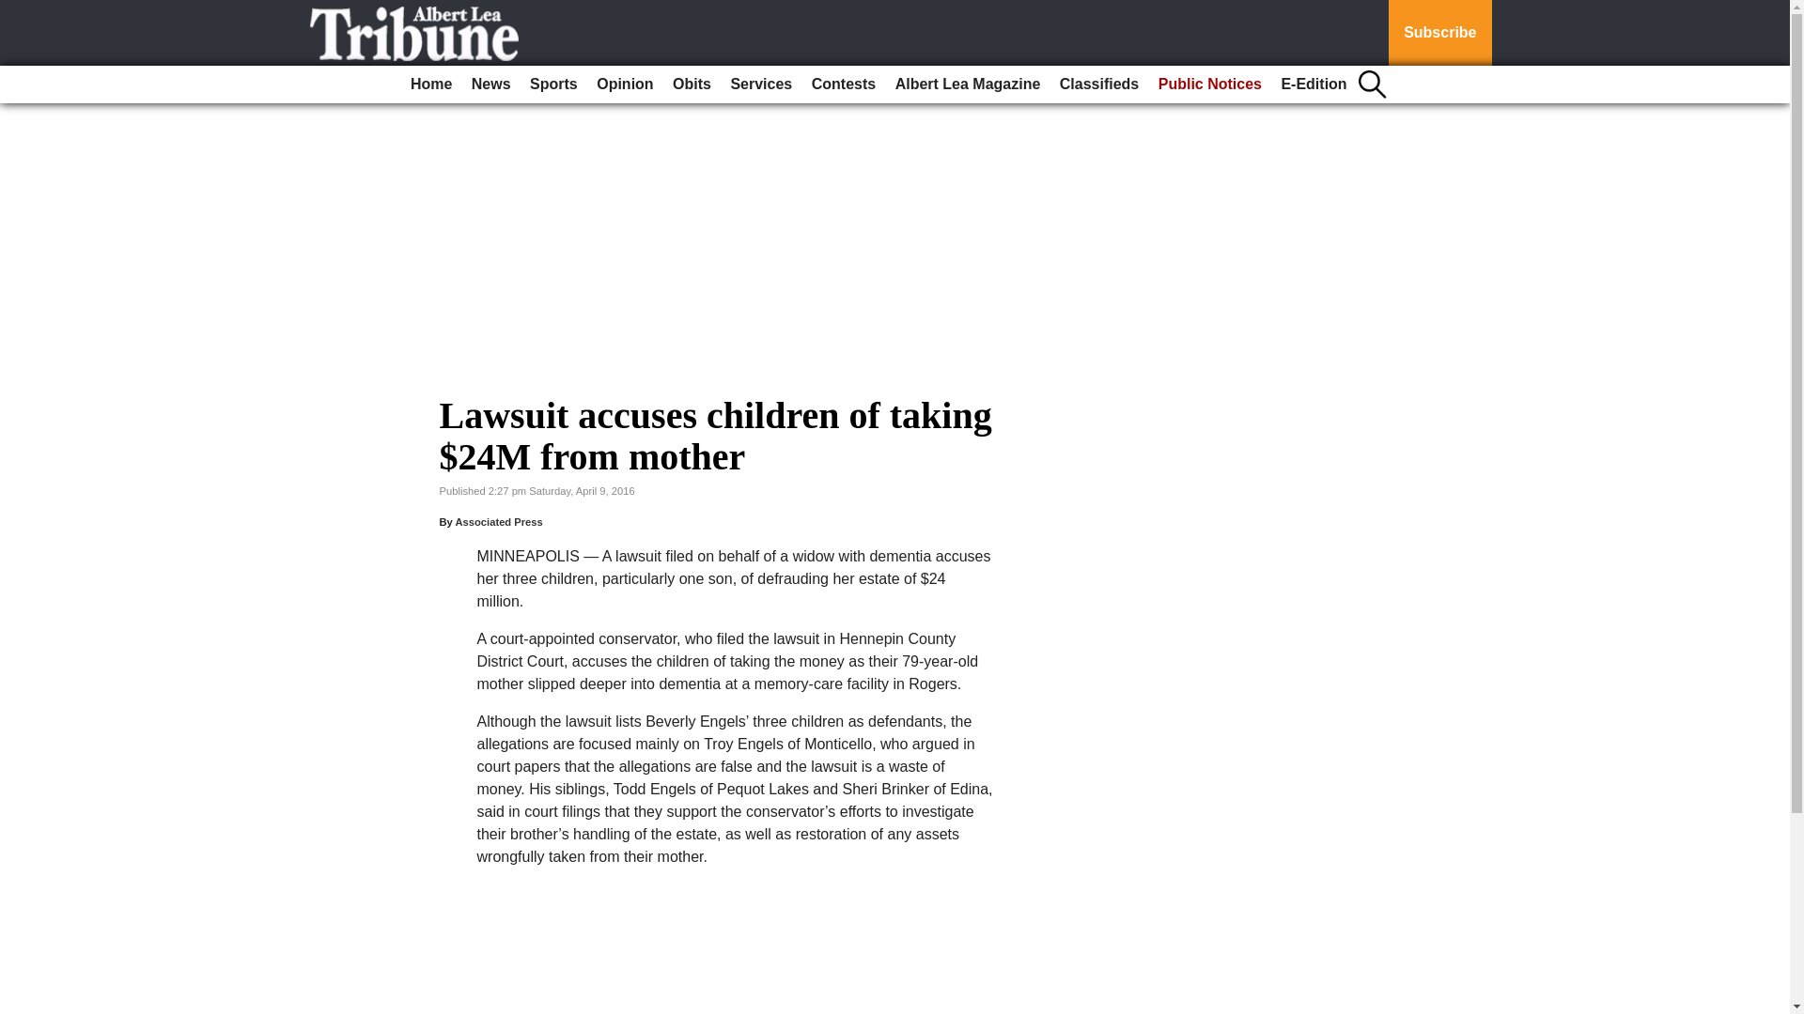 The height and width of the screenshot is (1014, 1804). What do you see at coordinates (692, 84) in the screenshot?
I see `Obits` at bounding box center [692, 84].